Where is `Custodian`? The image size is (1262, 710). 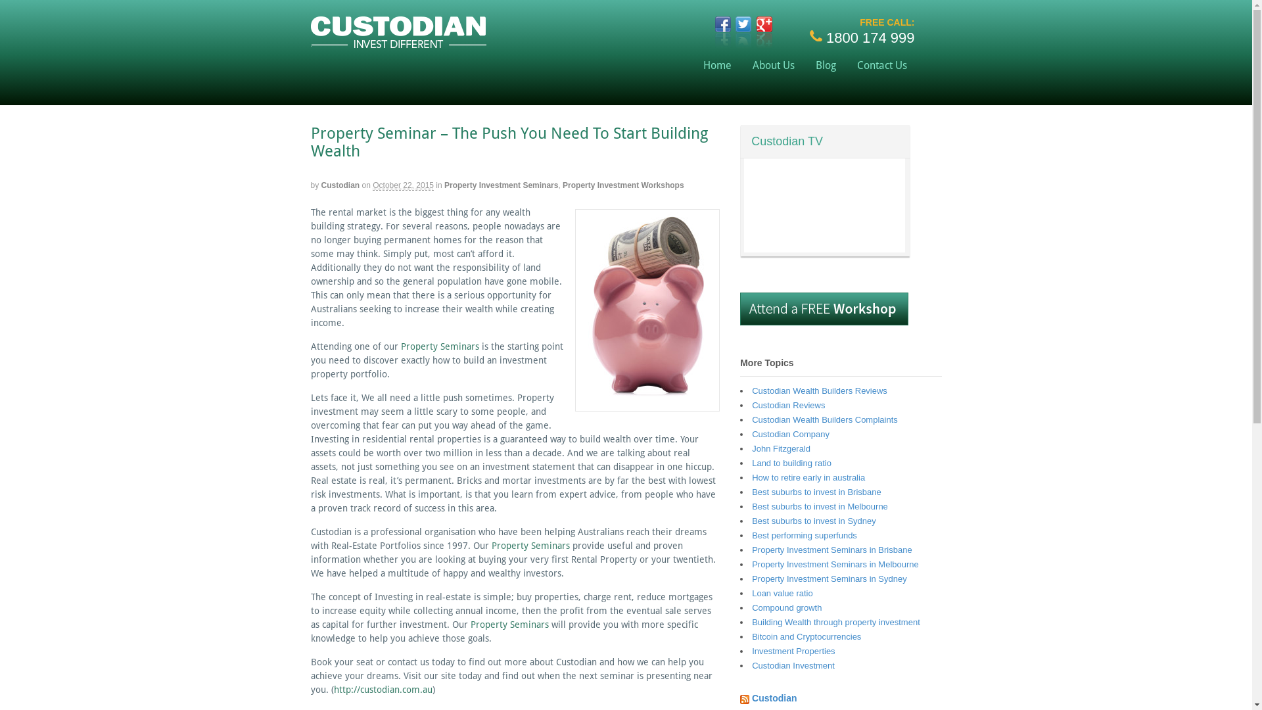 Custodian is located at coordinates (774, 698).